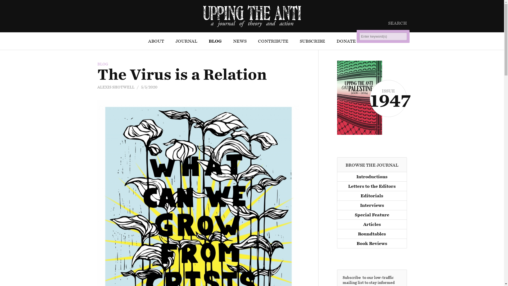  Describe the element at coordinates (240, 41) in the screenshot. I see `NEWS` at that location.